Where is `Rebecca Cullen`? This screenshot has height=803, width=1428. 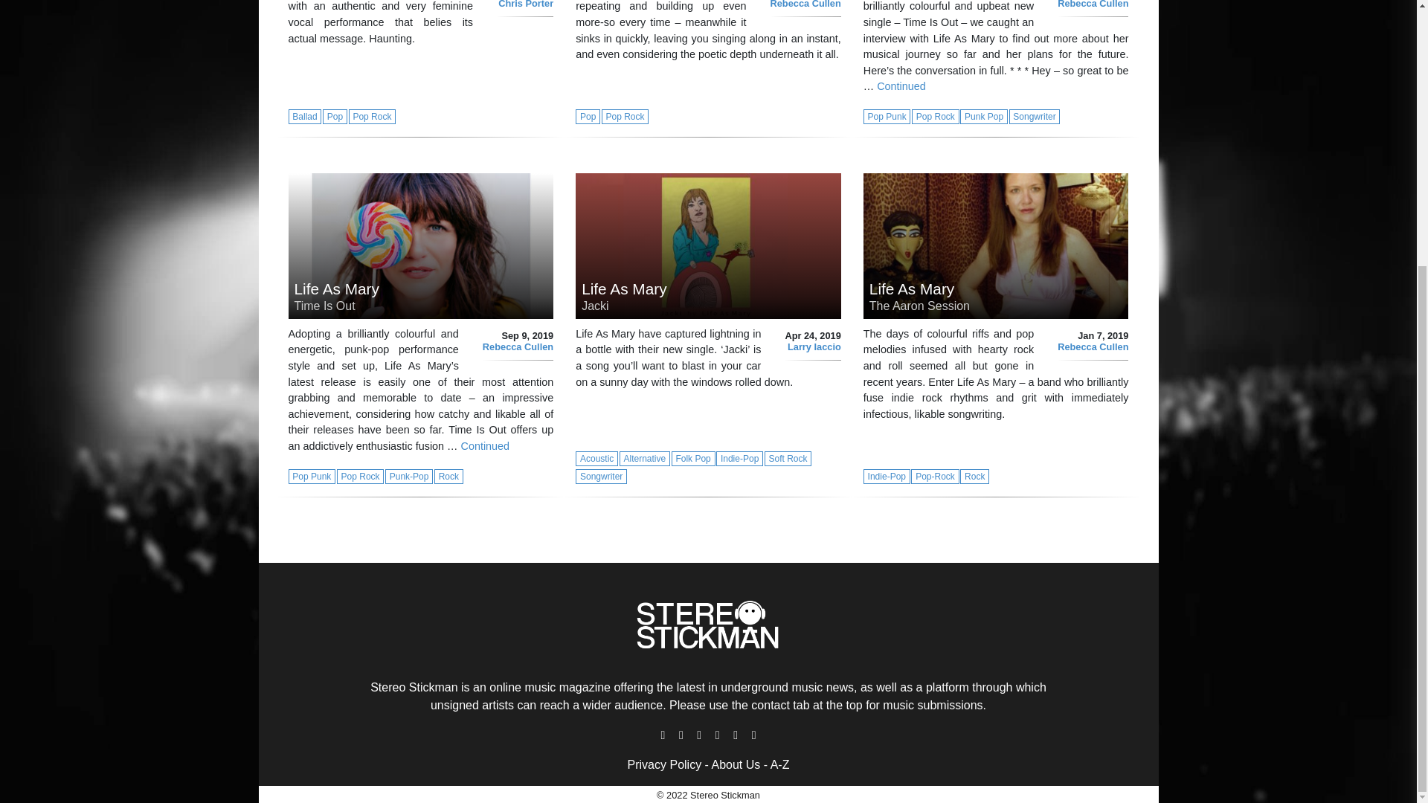 Rebecca Cullen is located at coordinates (518, 346).